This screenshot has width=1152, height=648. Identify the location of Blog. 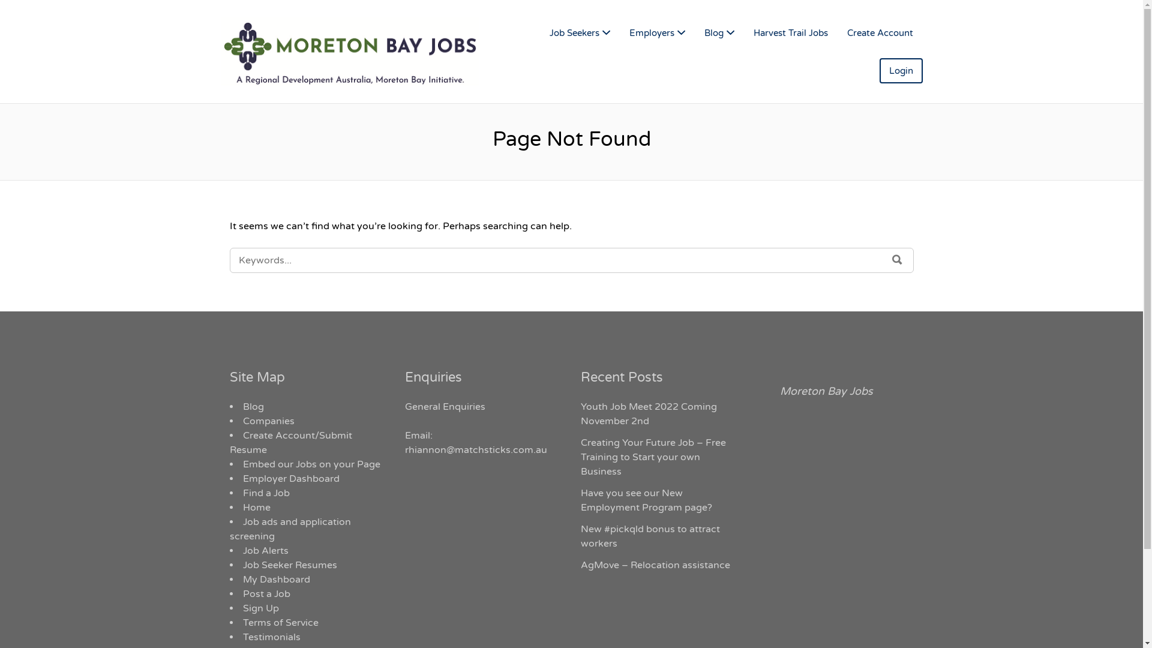
(719, 34).